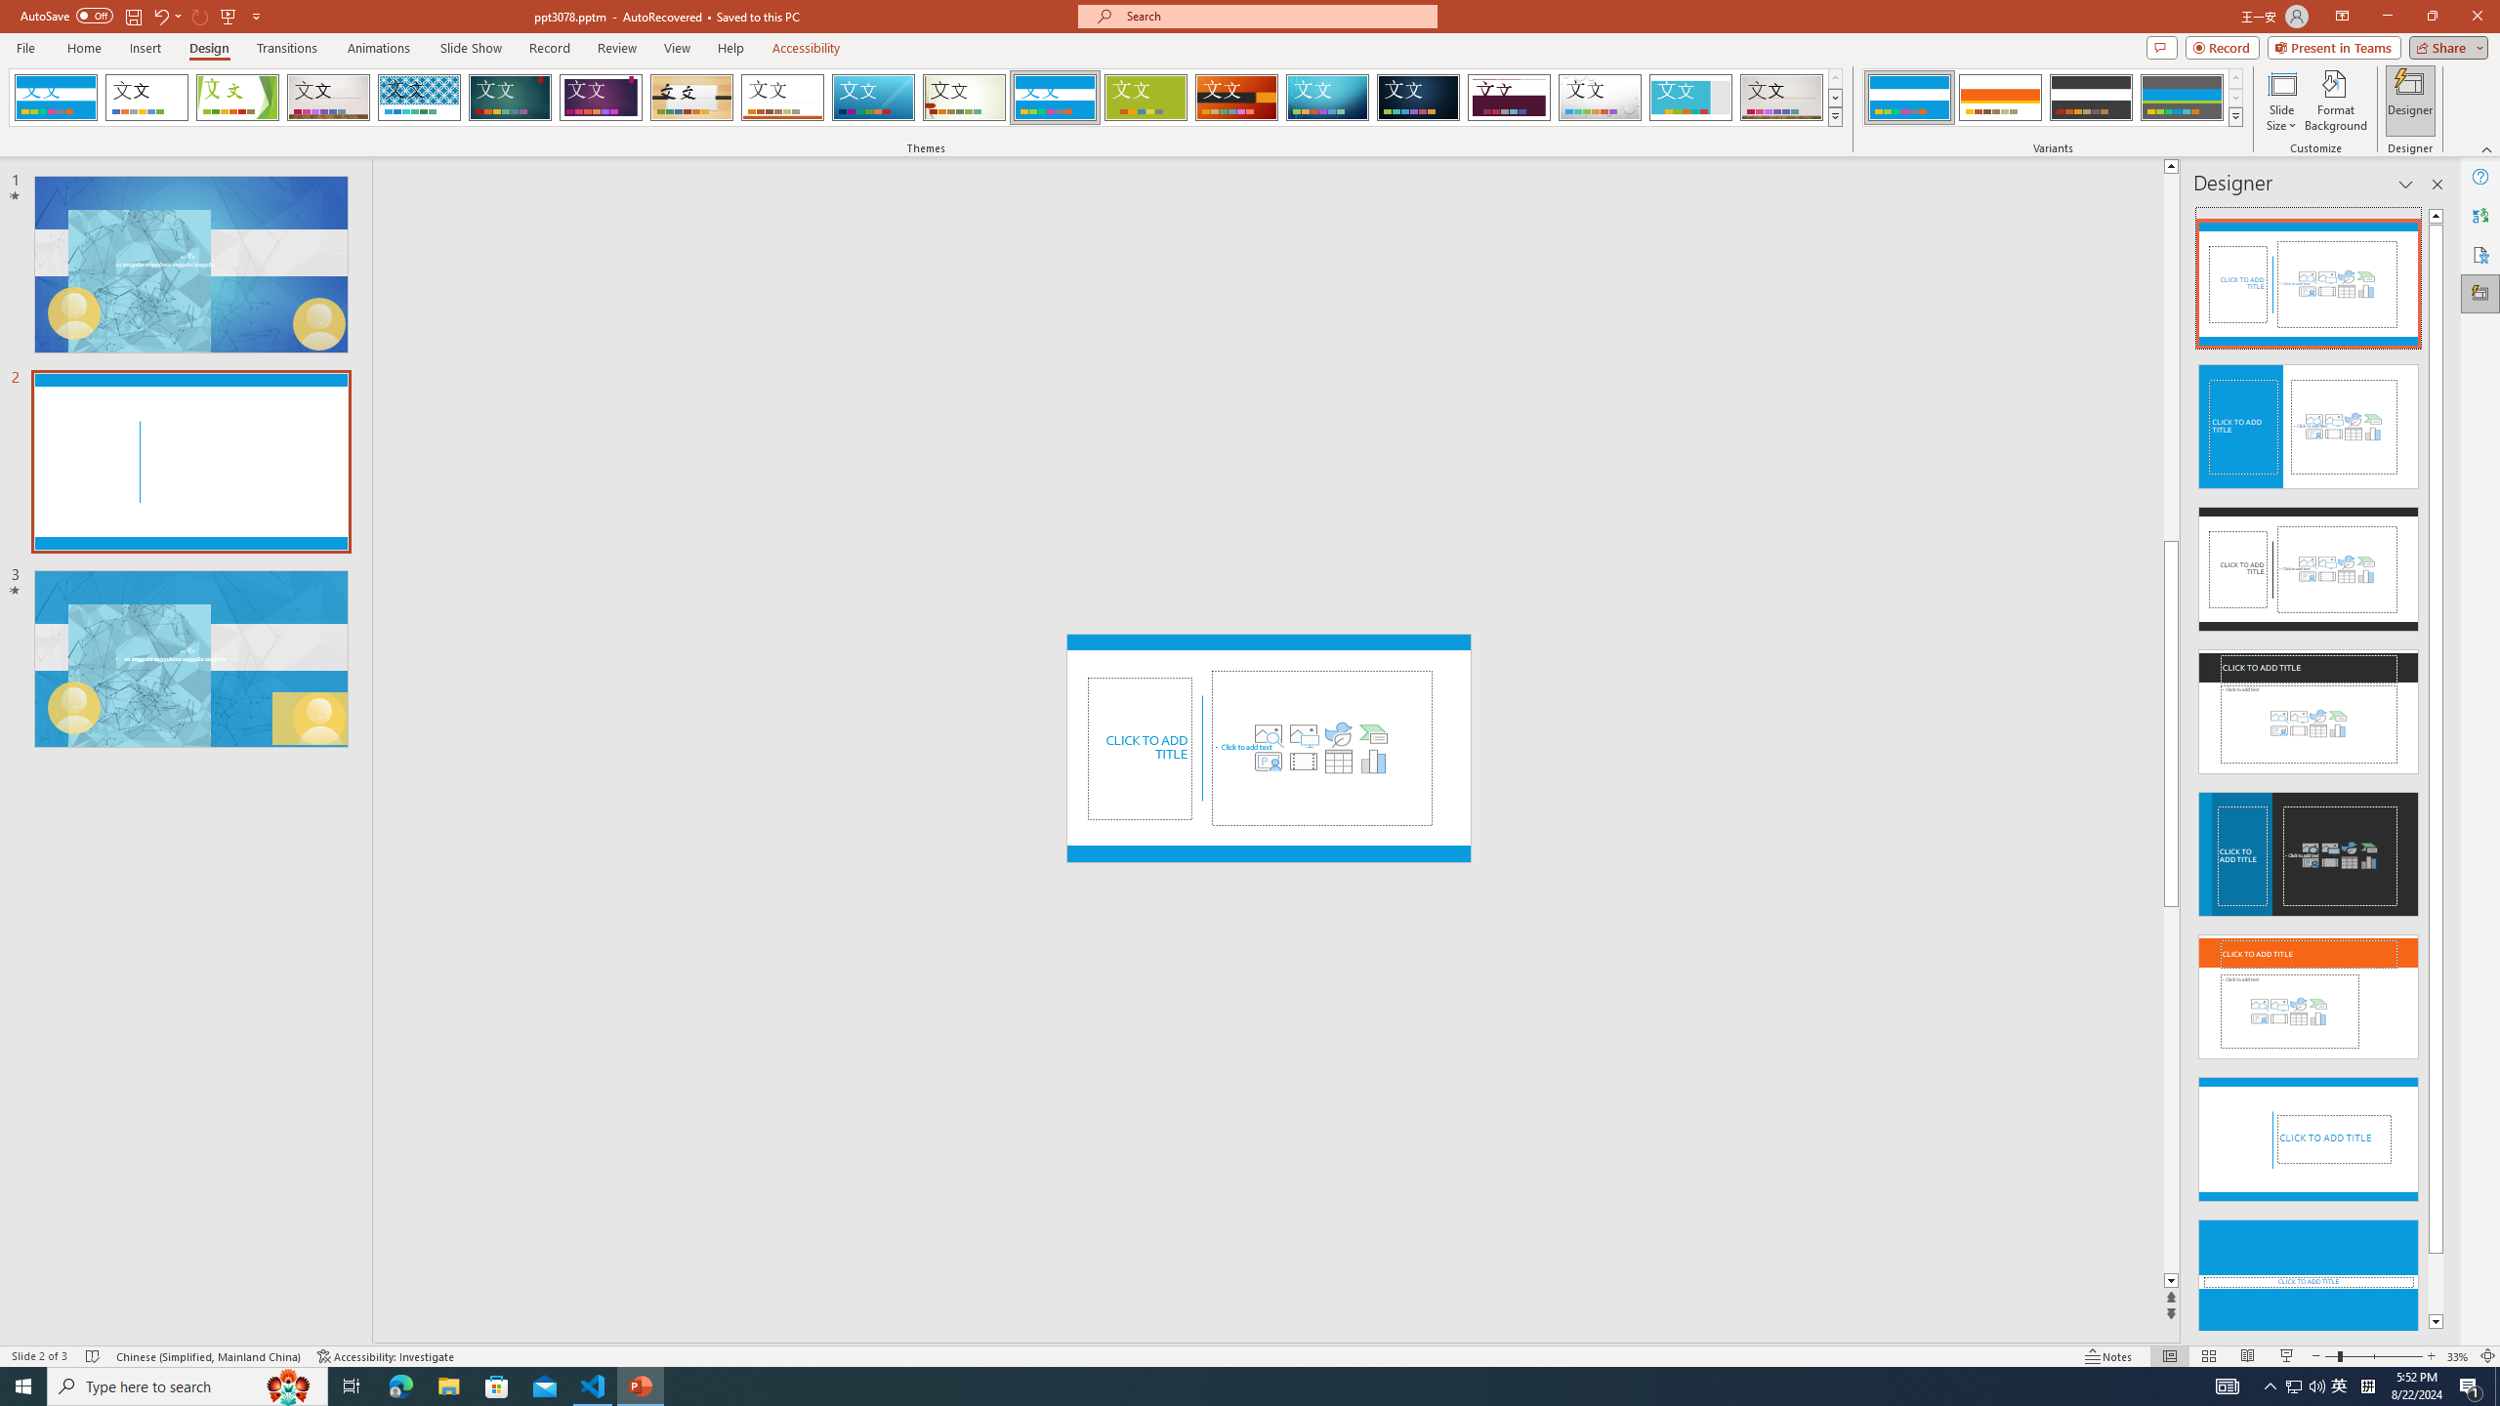  I want to click on Banded Variant 3, so click(2091, 98).